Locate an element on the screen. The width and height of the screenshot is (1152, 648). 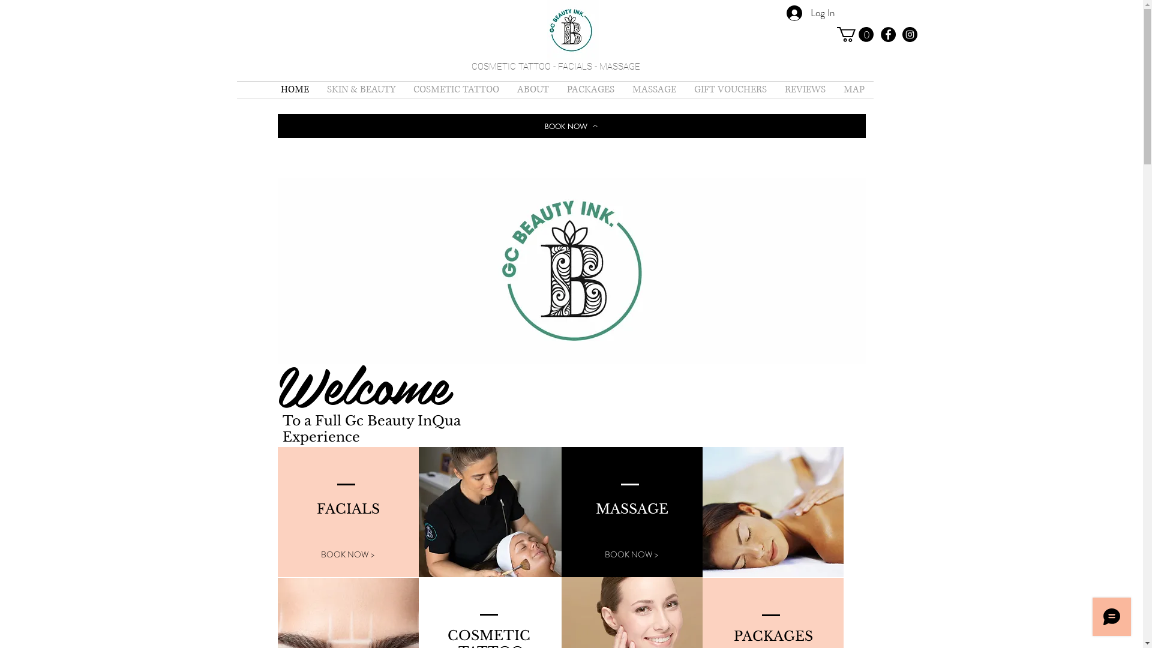
COSMETIC TATTOO is located at coordinates (456, 90).